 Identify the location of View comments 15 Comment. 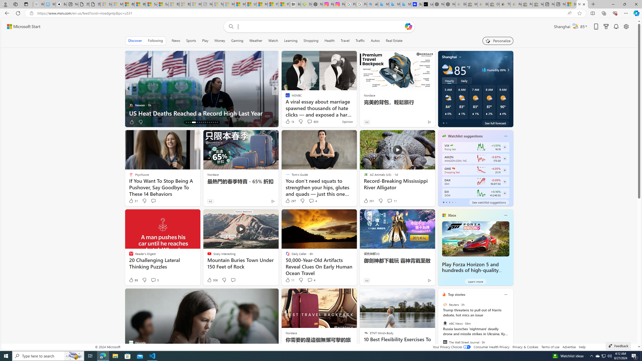
(310, 122).